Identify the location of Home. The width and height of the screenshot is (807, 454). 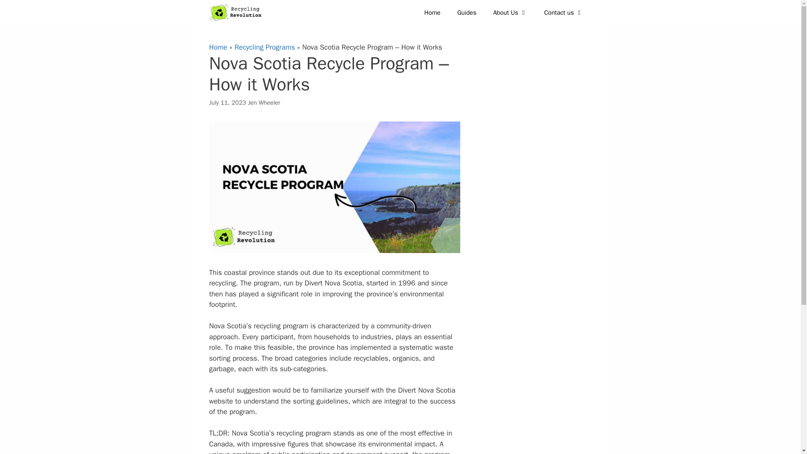
(218, 47).